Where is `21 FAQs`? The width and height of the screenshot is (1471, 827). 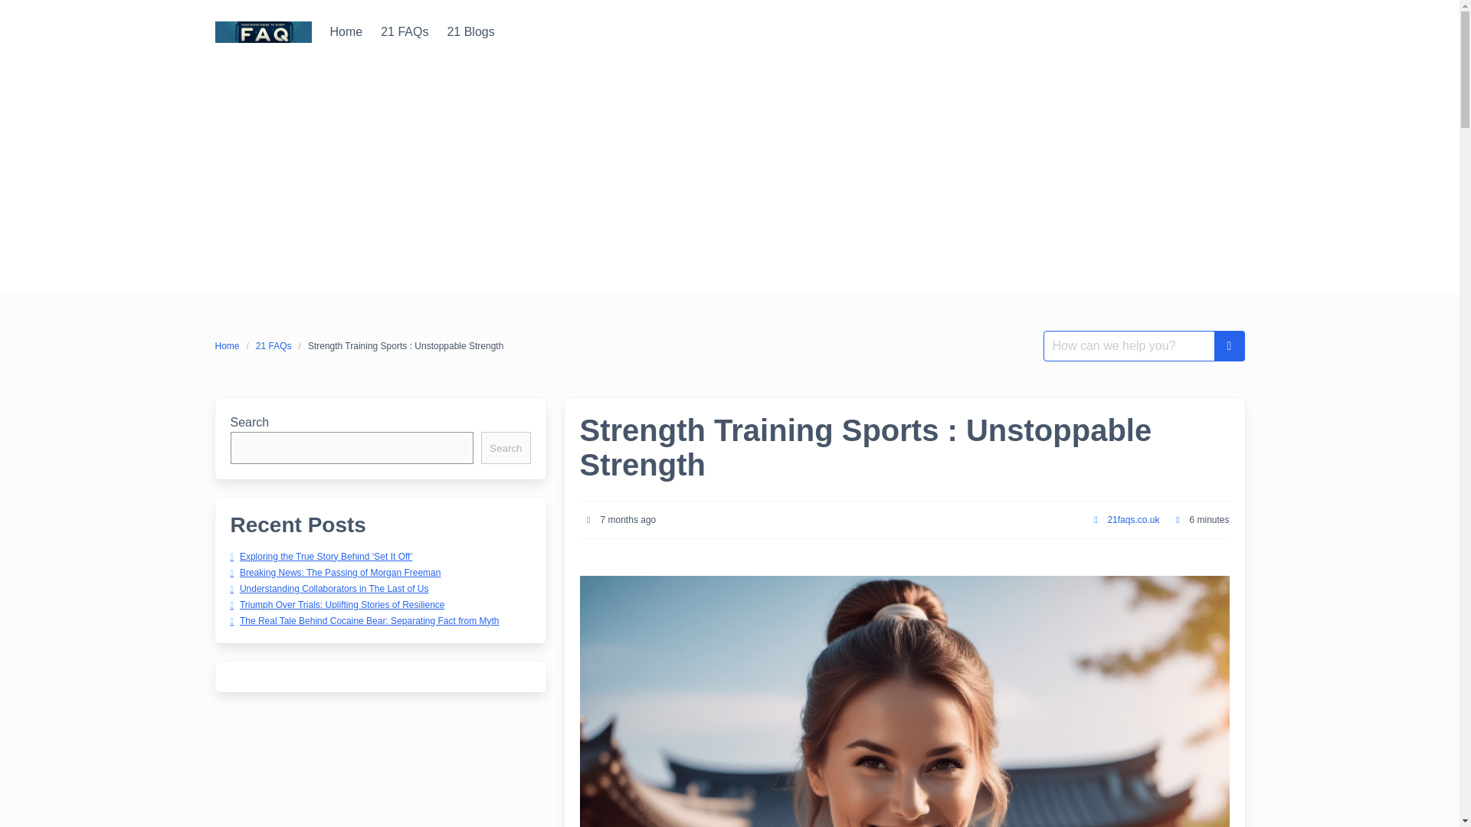
21 FAQs is located at coordinates (273, 346).